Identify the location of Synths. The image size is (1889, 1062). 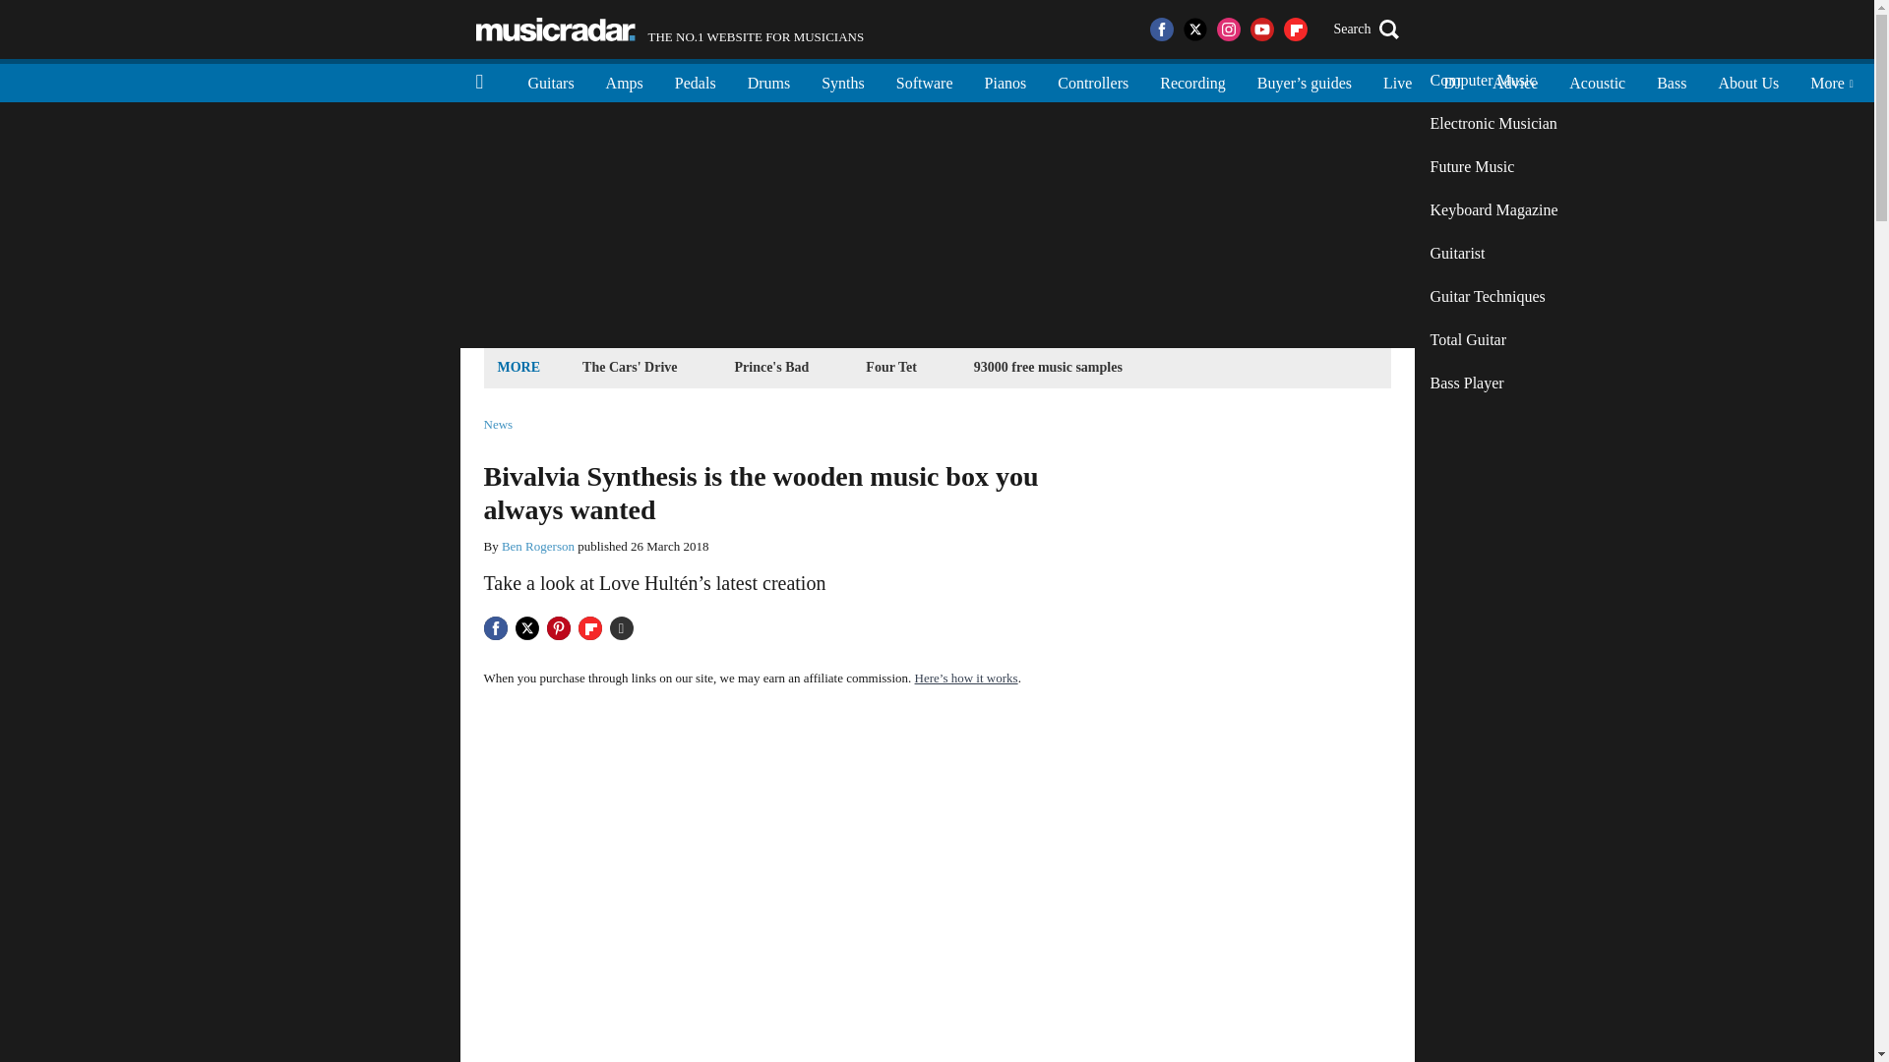
(1005, 81).